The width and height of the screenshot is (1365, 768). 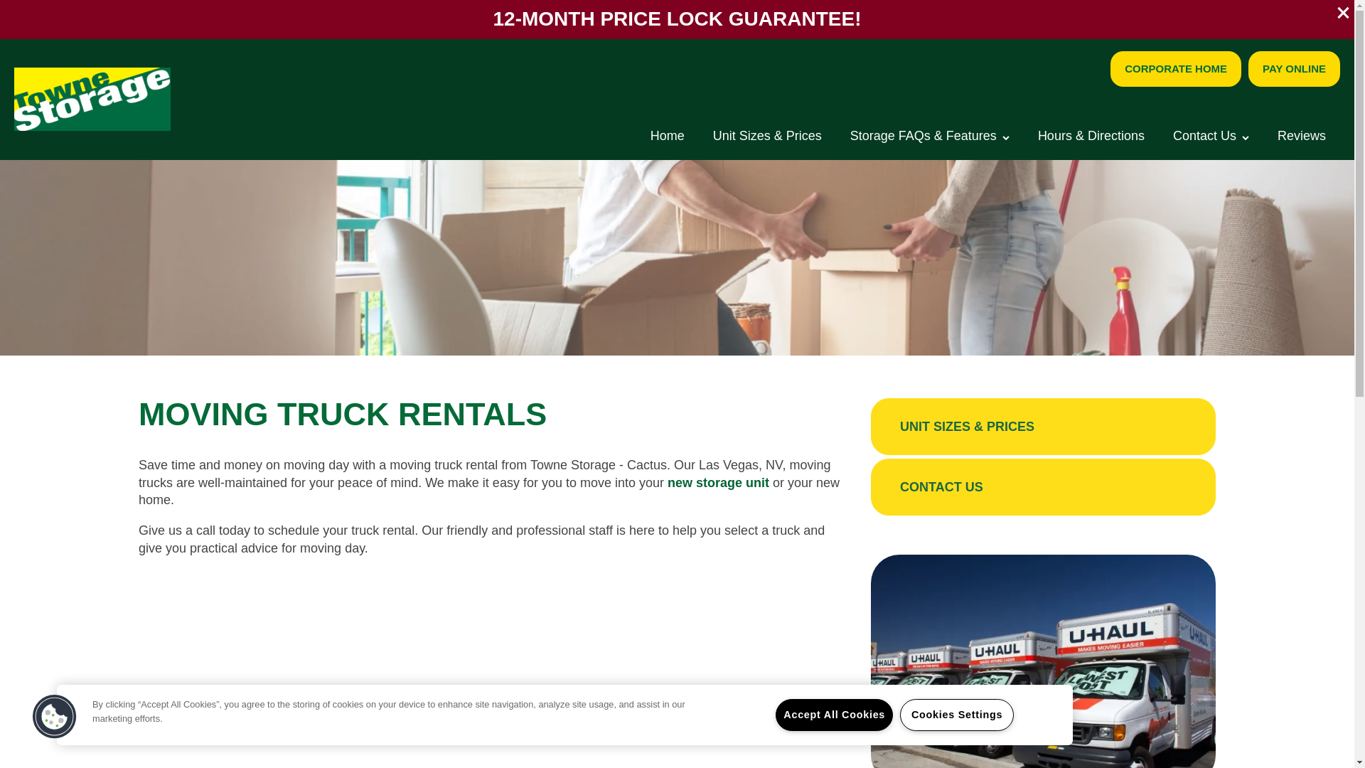 I want to click on Forms, so click(x=1230, y=137).